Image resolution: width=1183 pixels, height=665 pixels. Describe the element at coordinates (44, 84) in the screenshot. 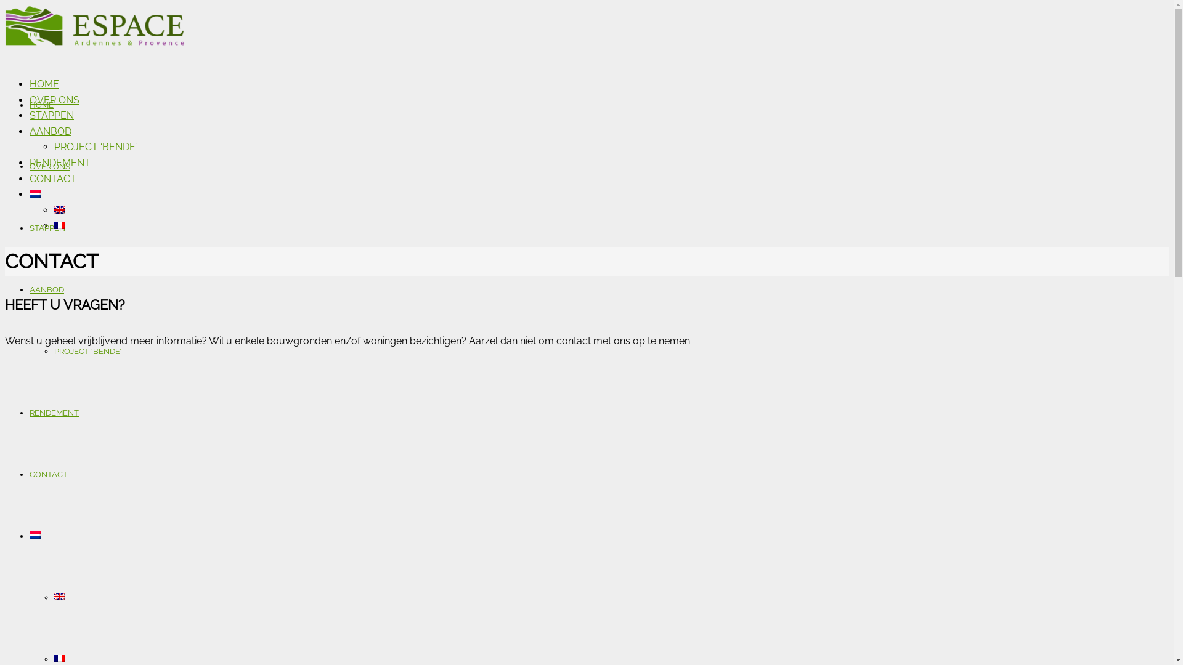

I see `HOME` at that location.